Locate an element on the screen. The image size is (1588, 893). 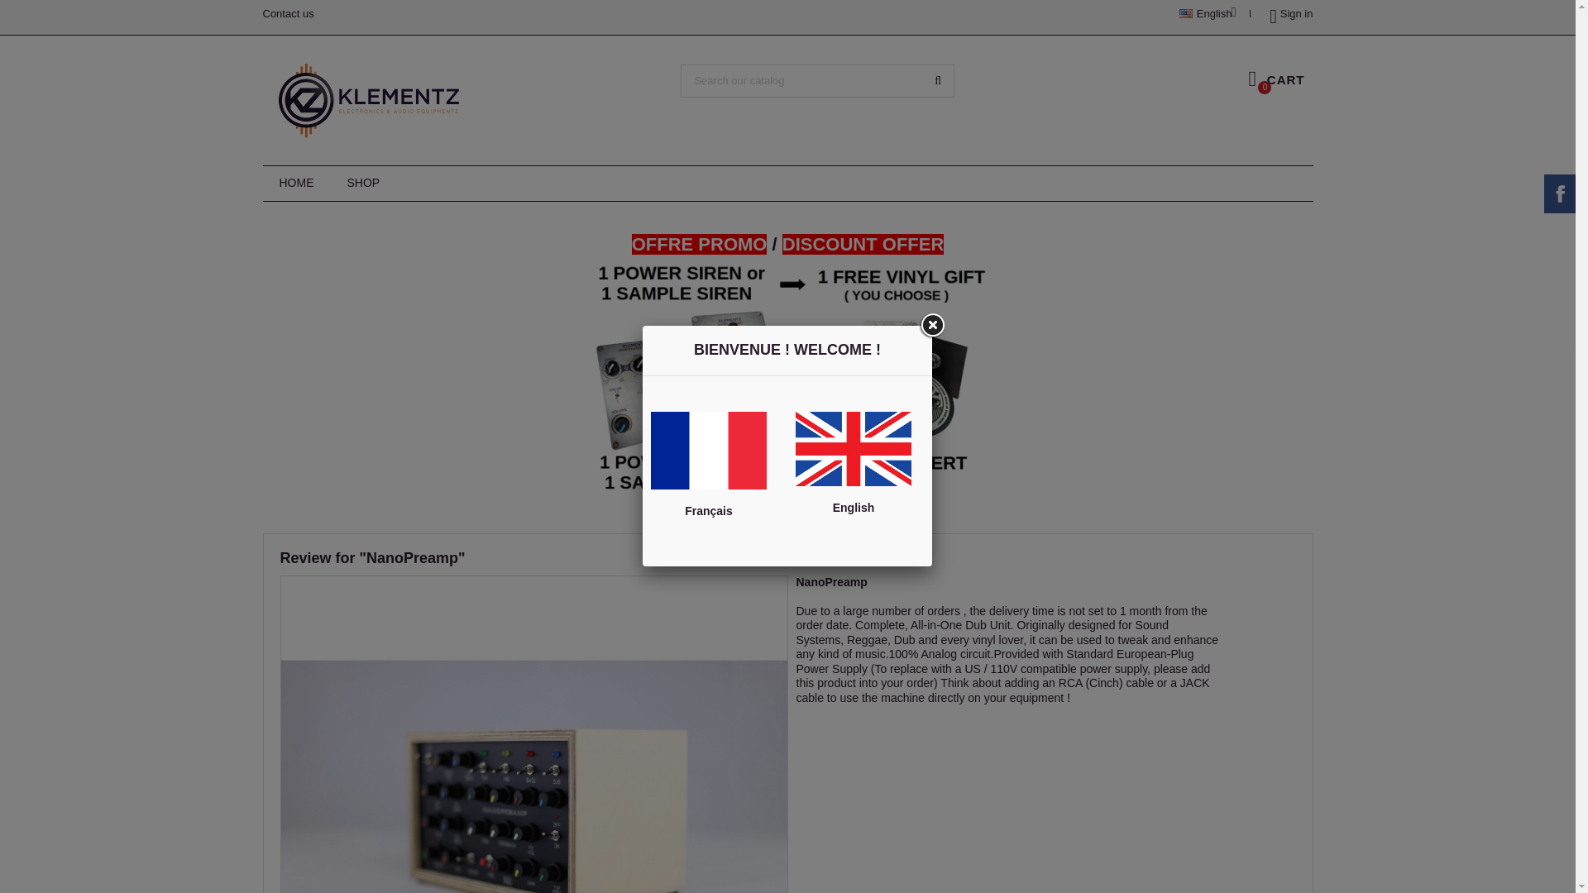
NanoPreamp is located at coordinates (533, 828).